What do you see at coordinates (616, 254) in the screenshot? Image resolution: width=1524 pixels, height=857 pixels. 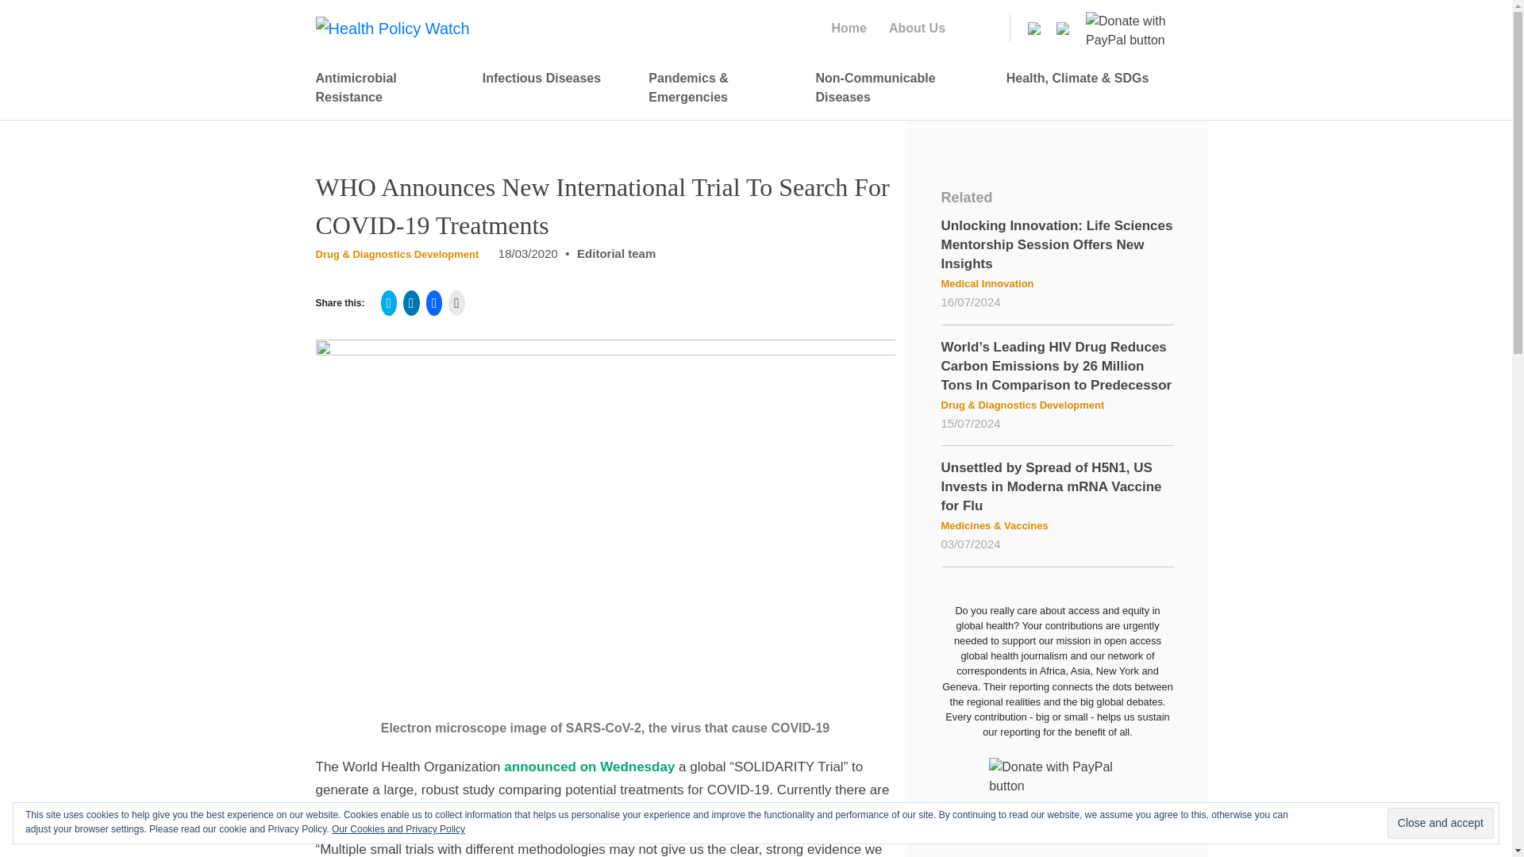 I see `Posts by Editorial team` at bounding box center [616, 254].